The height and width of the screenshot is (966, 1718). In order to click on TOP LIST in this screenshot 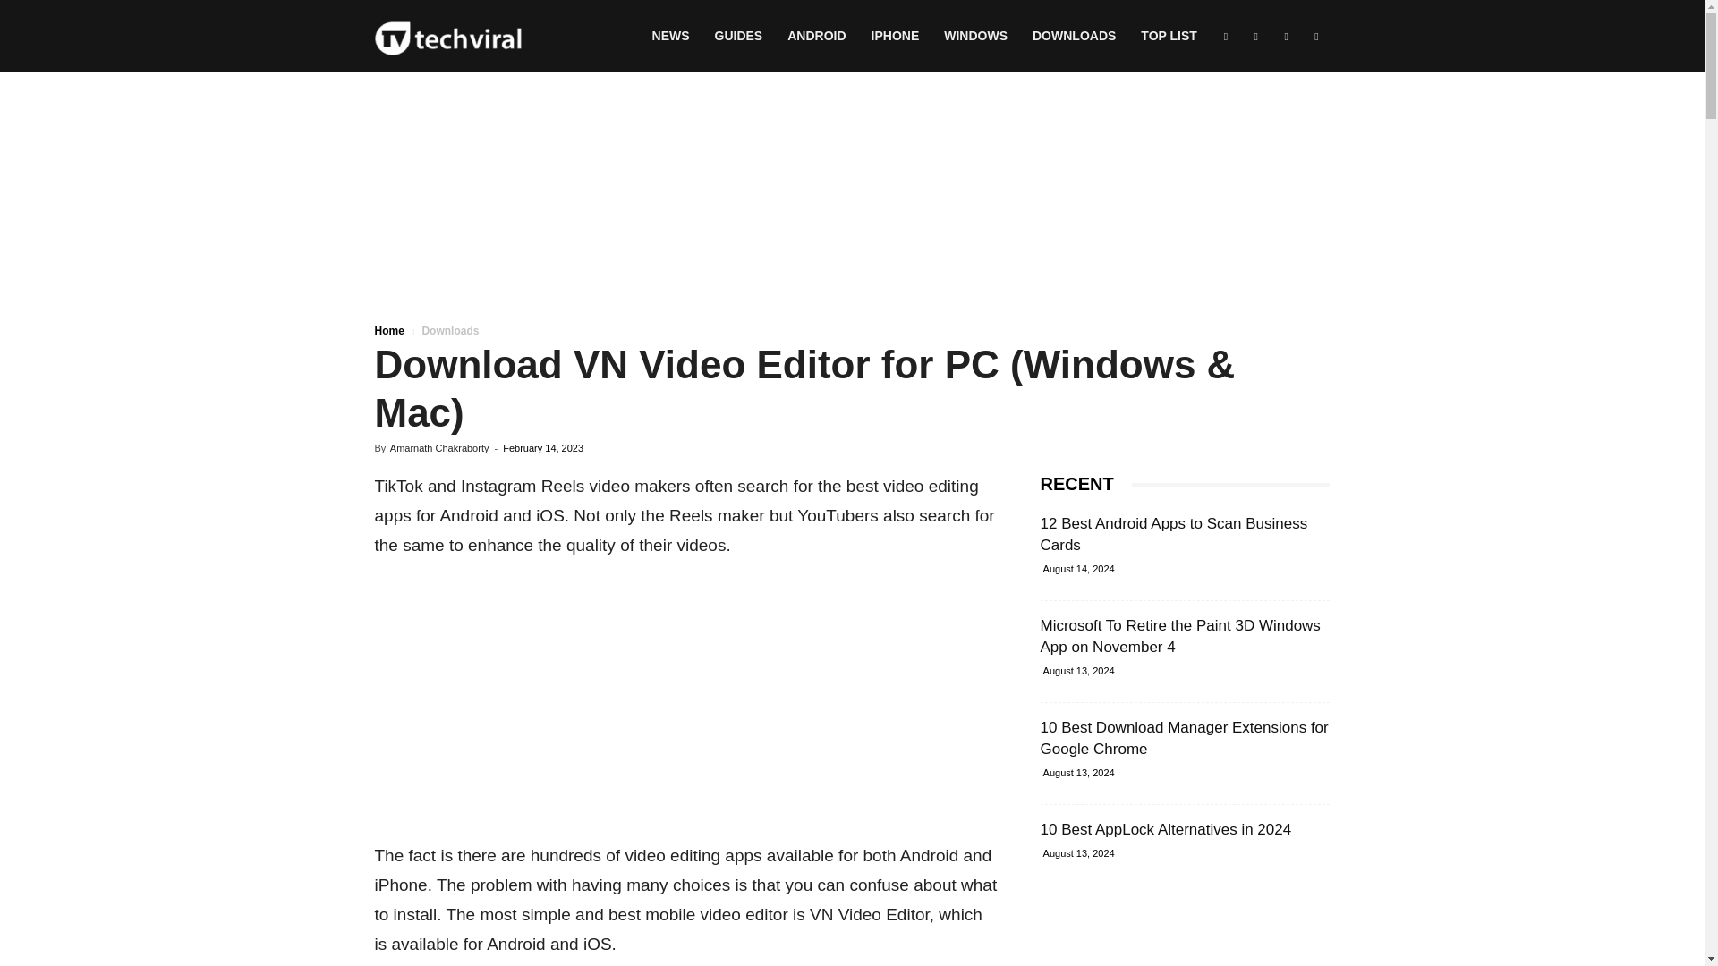, I will do `click(1169, 36)`.